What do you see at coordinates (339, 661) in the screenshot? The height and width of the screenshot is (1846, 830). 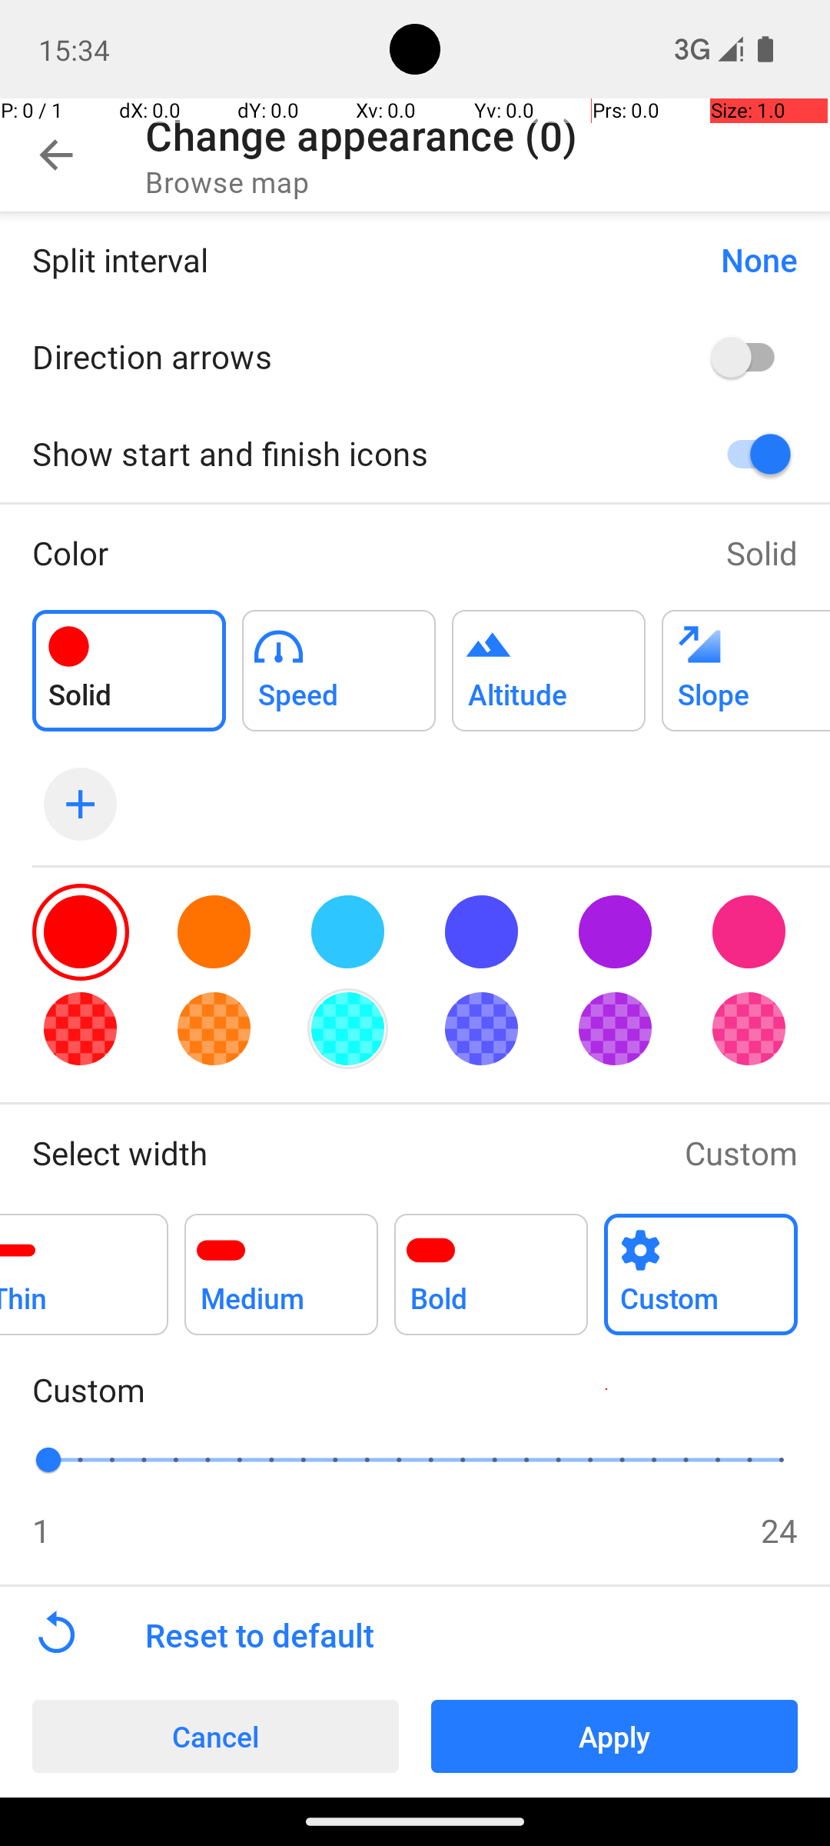 I see `Speed` at bounding box center [339, 661].